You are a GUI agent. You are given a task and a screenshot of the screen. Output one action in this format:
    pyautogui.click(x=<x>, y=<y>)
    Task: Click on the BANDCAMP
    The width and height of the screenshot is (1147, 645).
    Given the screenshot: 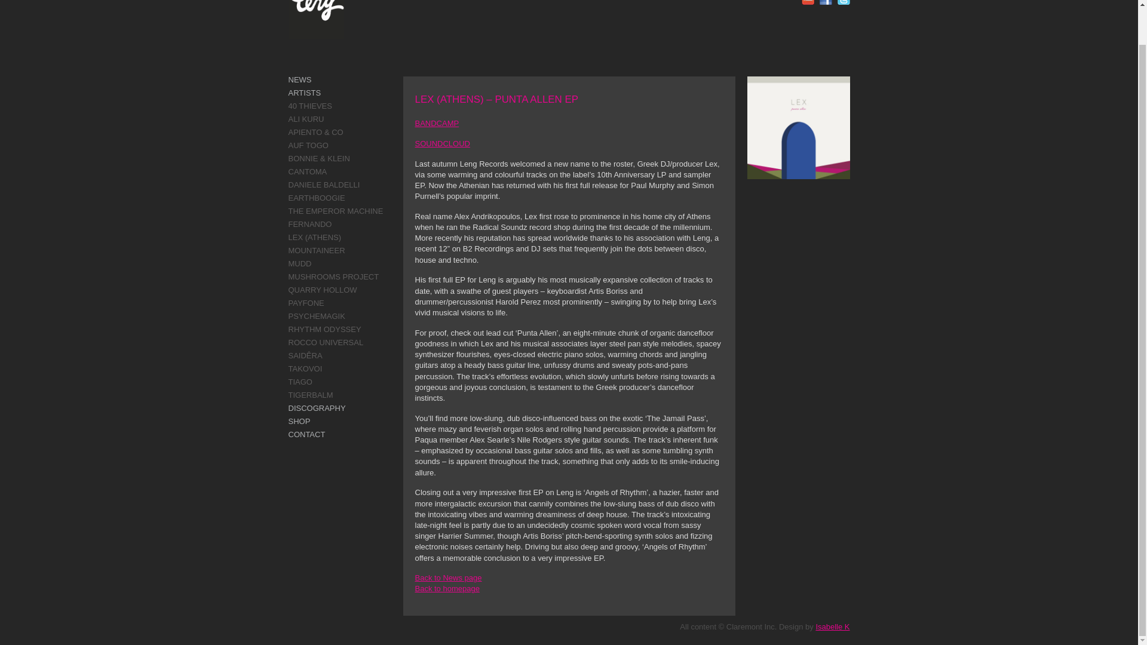 What is the action you would take?
    pyautogui.click(x=436, y=123)
    